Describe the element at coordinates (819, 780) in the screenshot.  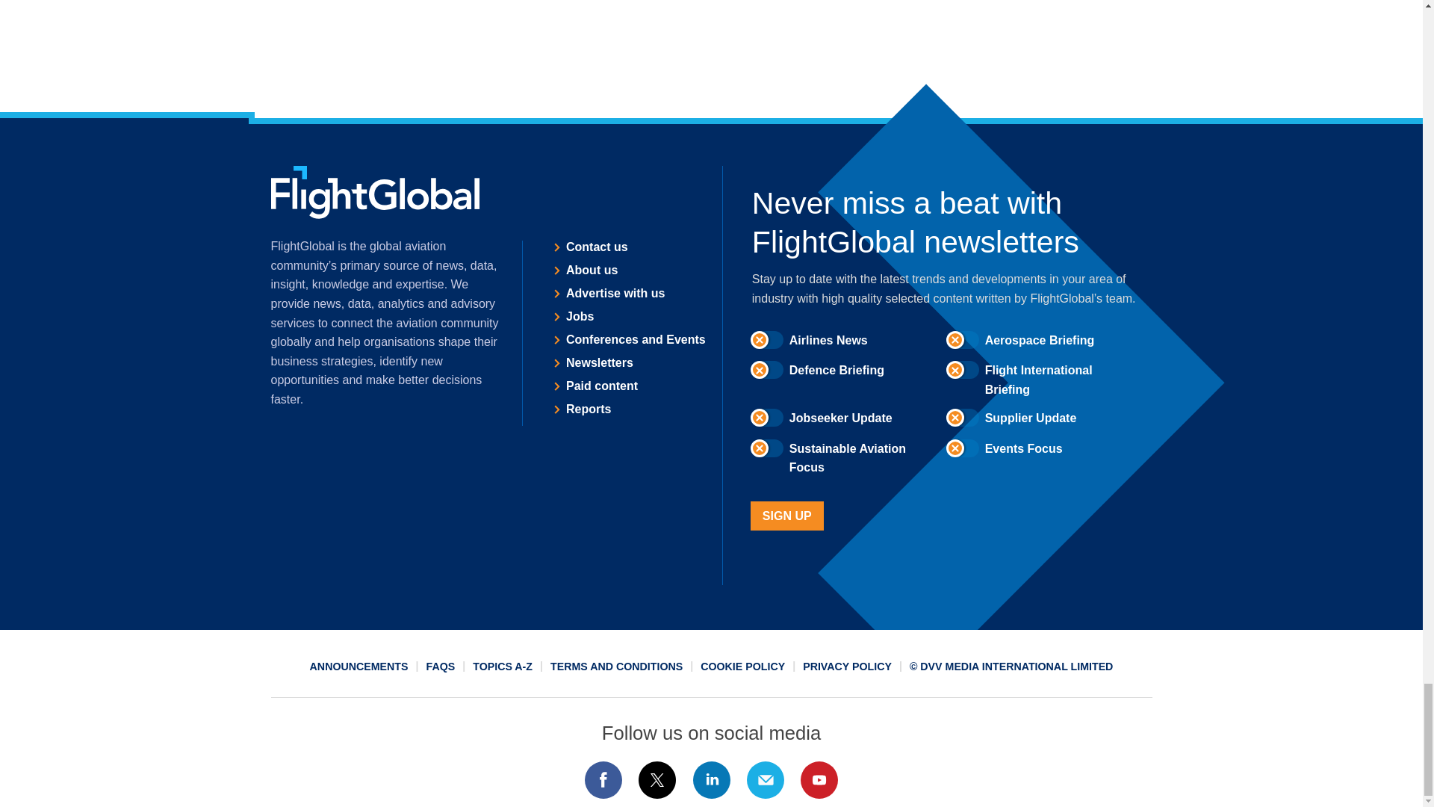
I see `Connect with us on Youtube` at that location.